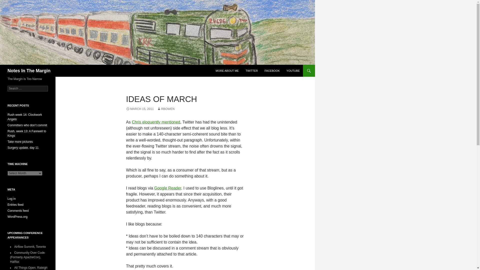  Describe the element at coordinates (251, 70) in the screenshot. I see `TWITTER` at that location.